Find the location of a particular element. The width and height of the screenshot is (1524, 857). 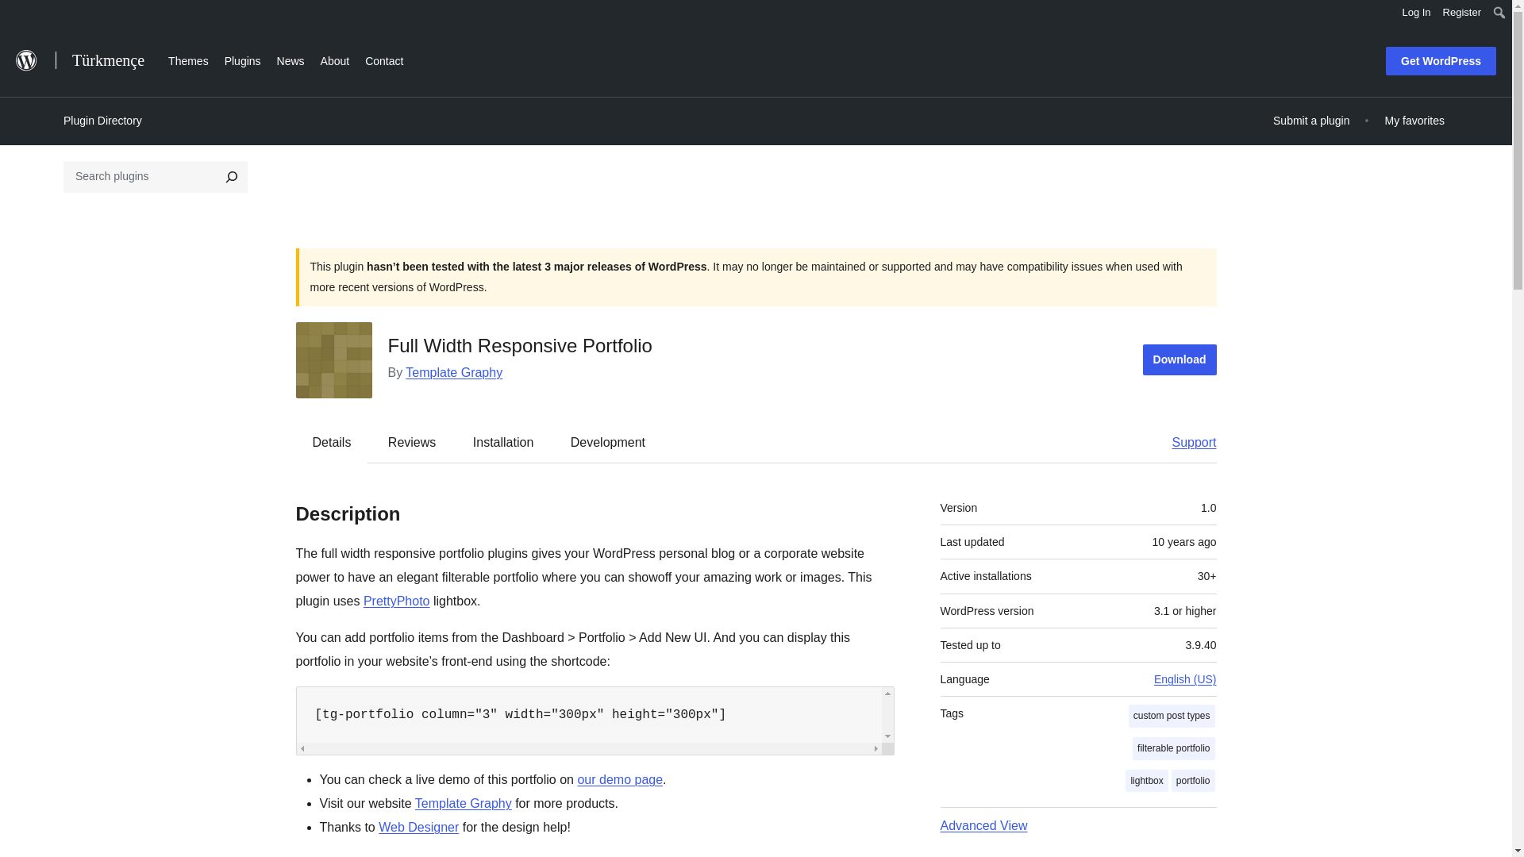

Search is located at coordinates (17, 14).